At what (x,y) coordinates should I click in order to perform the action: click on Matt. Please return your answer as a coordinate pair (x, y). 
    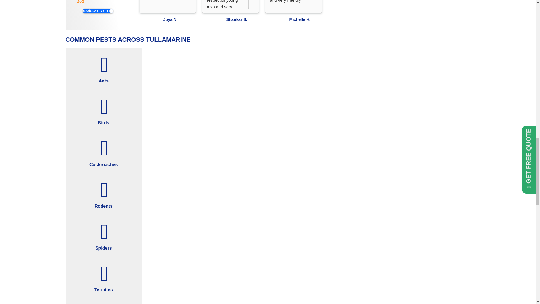
    Looking at the image, I should click on (467, 23).